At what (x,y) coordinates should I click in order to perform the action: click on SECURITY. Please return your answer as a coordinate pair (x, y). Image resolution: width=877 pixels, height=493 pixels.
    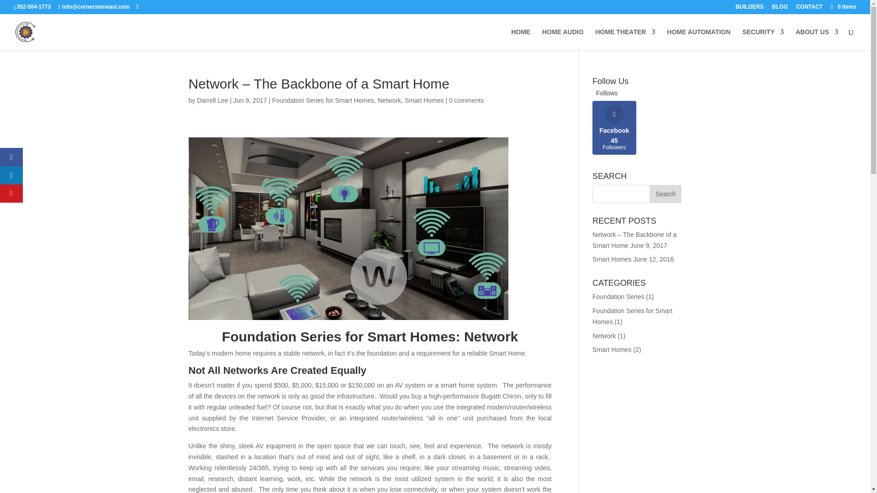
    Looking at the image, I should click on (763, 39).